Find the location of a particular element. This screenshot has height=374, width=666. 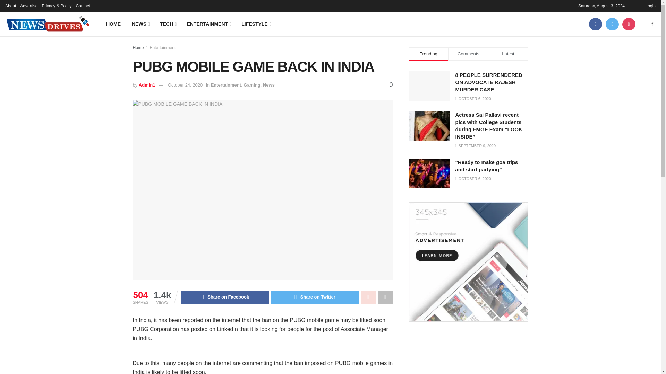

HOME is located at coordinates (113, 24).